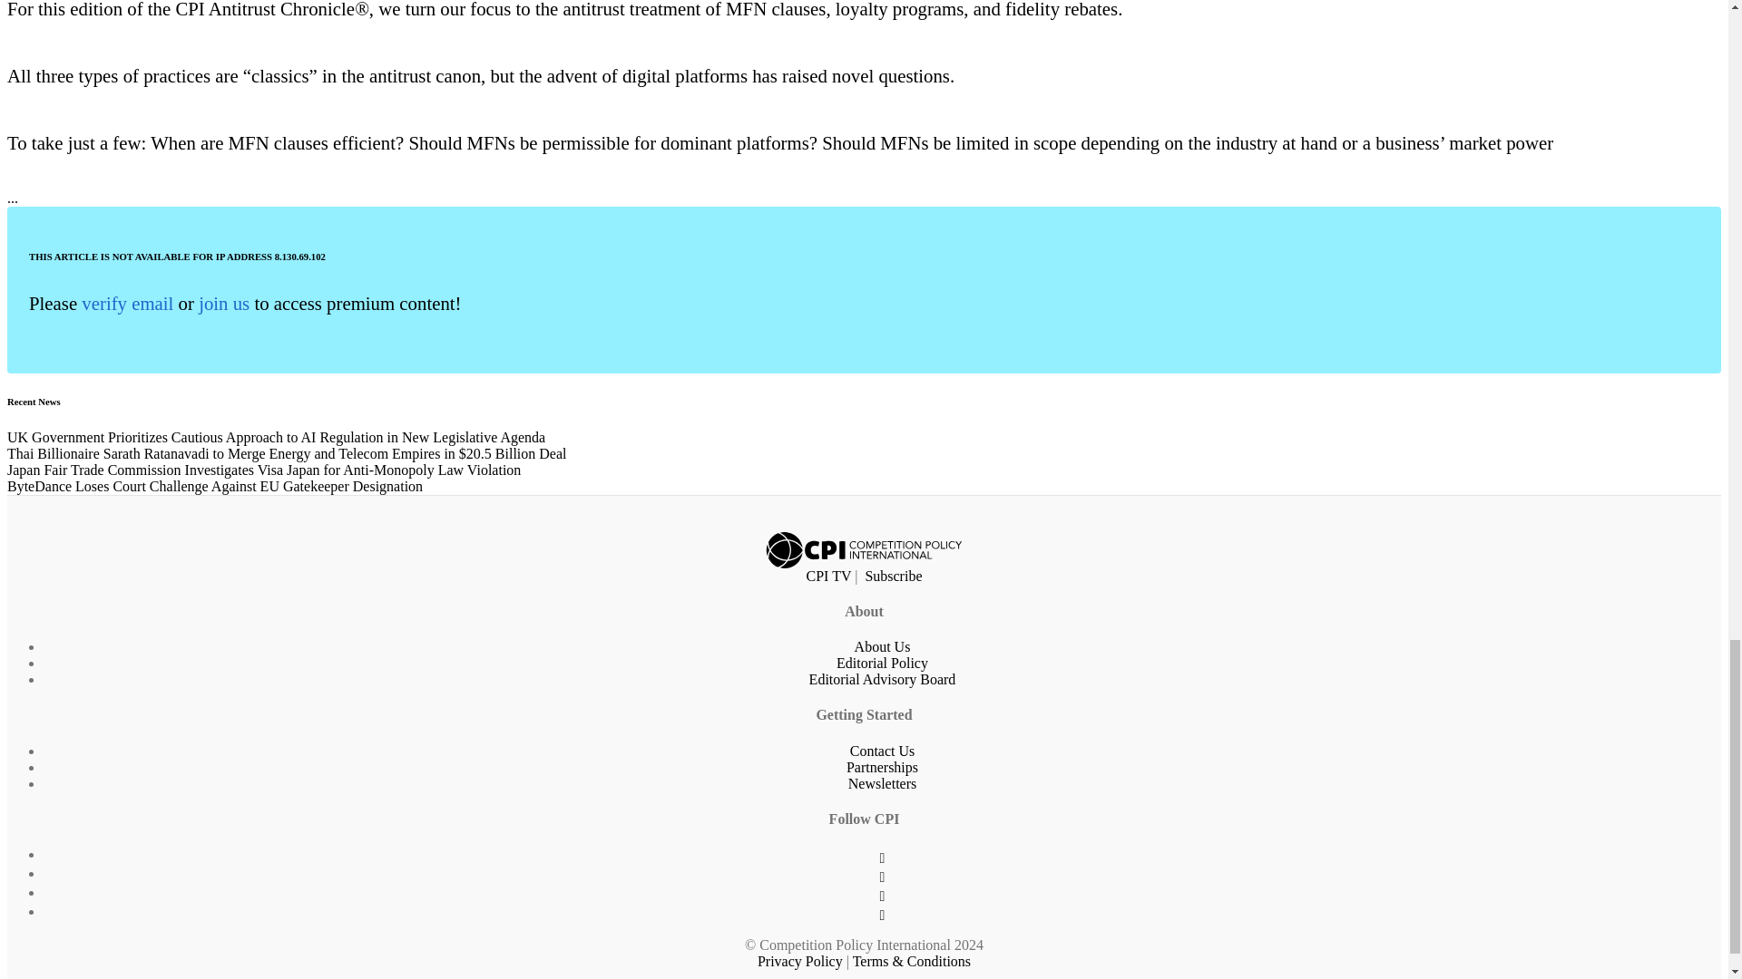 The height and width of the screenshot is (979, 1742). Describe the element at coordinates (882, 767) in the screenshot. I see `Partnerships` at that location.